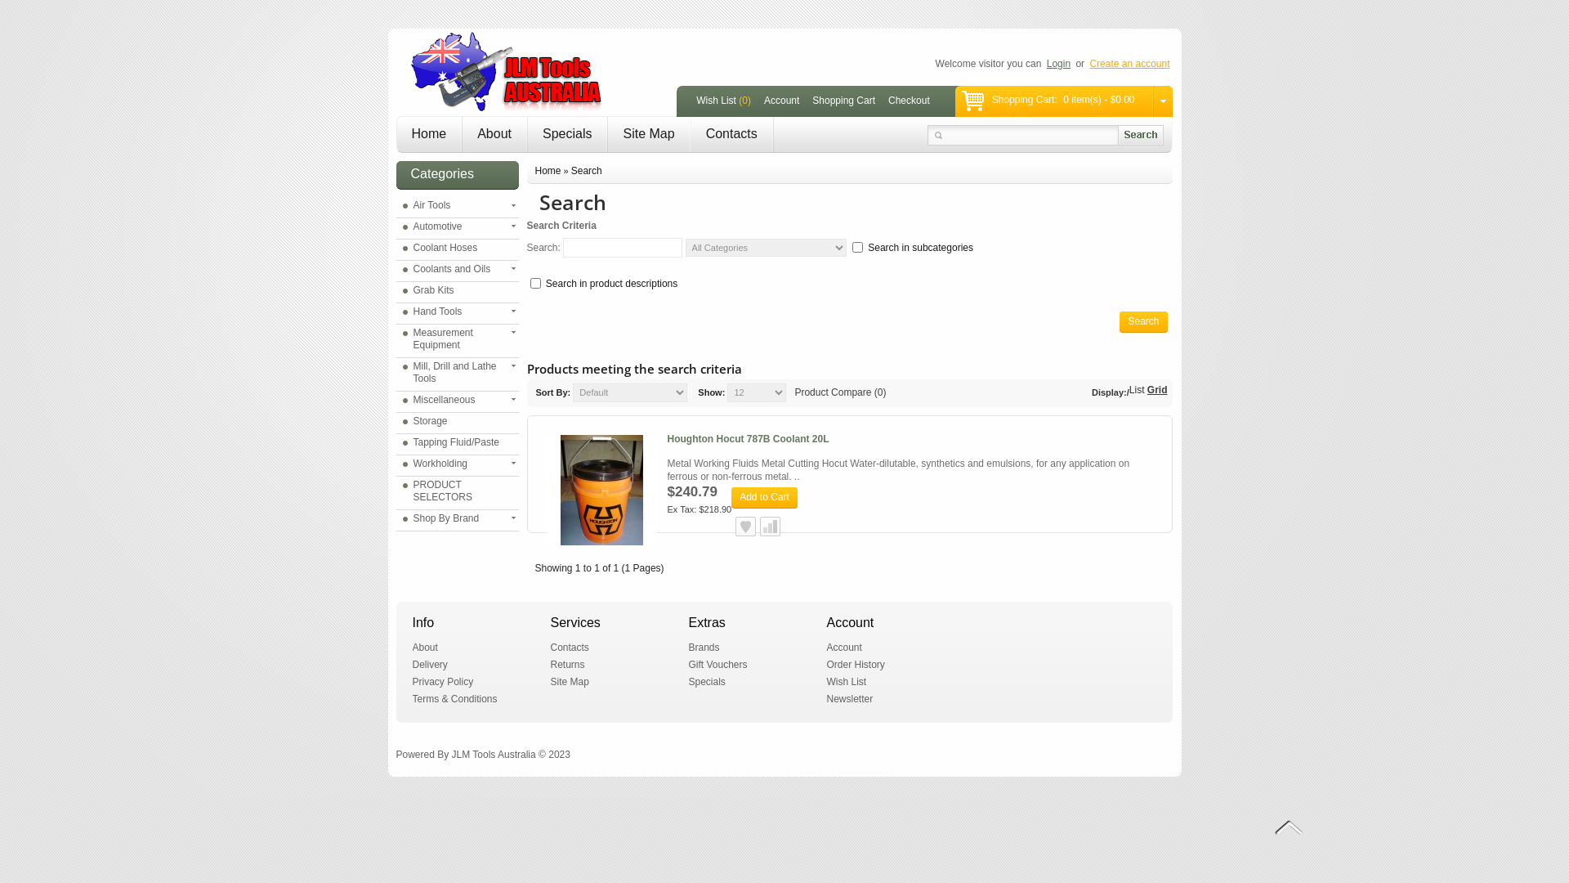 The image size is (1569, 883). I want to click on JLM Tools Australia, so click(507, 71).